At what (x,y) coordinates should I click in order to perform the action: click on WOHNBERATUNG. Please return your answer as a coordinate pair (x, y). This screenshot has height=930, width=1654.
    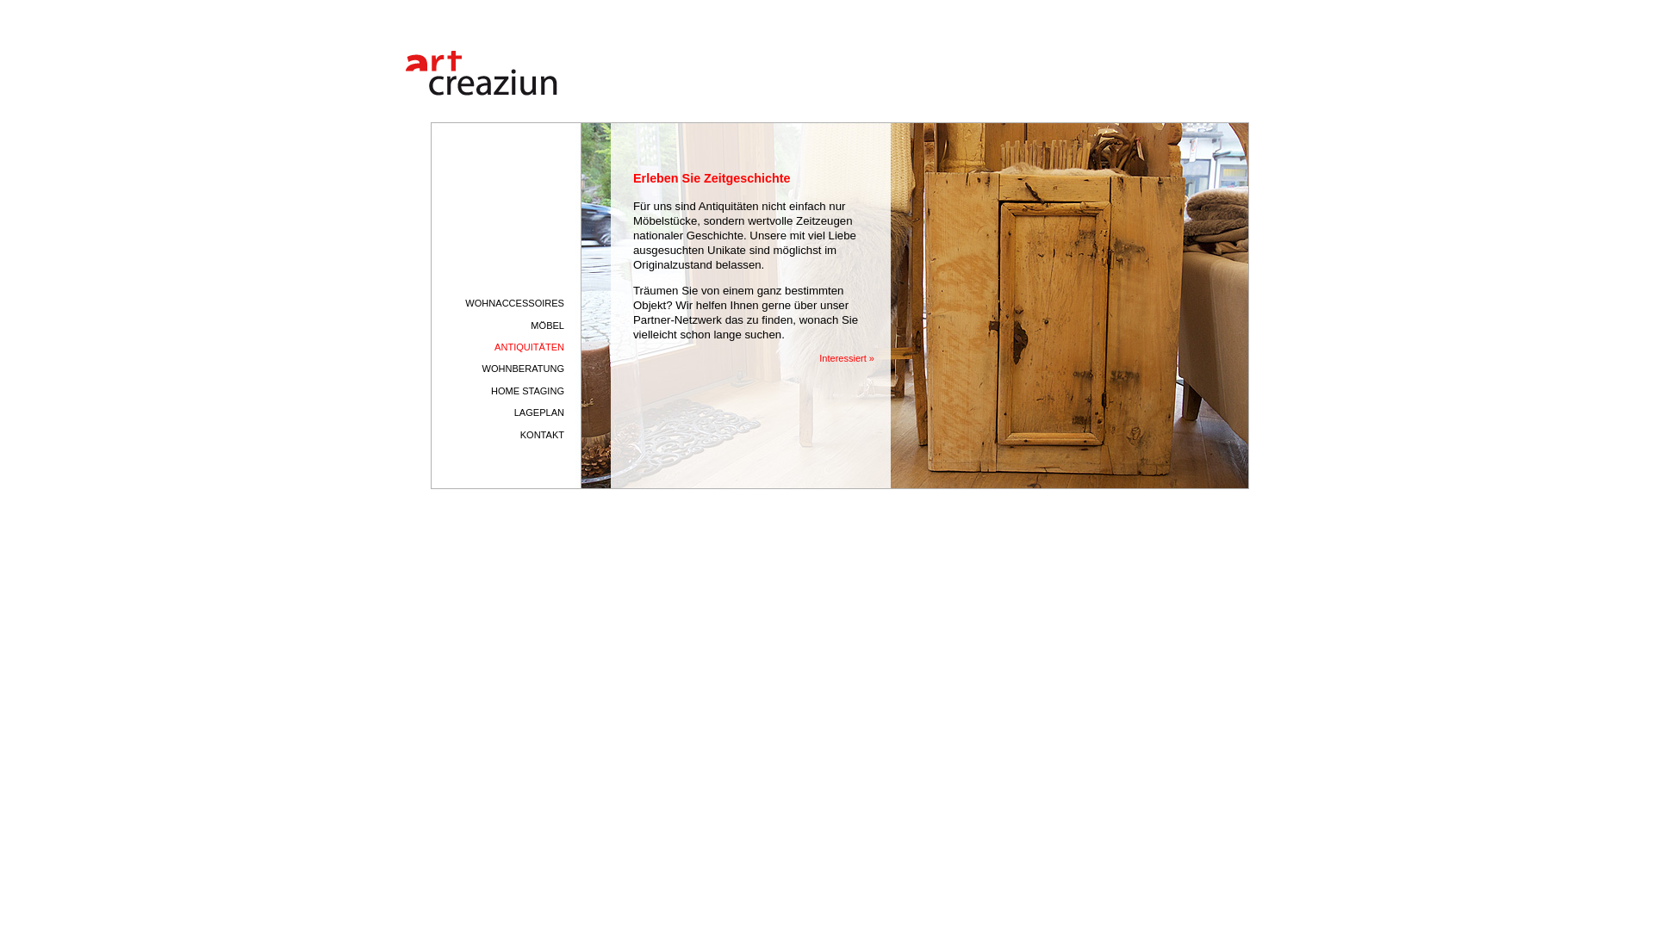
    Looking at the image, I should click on (498, 369).